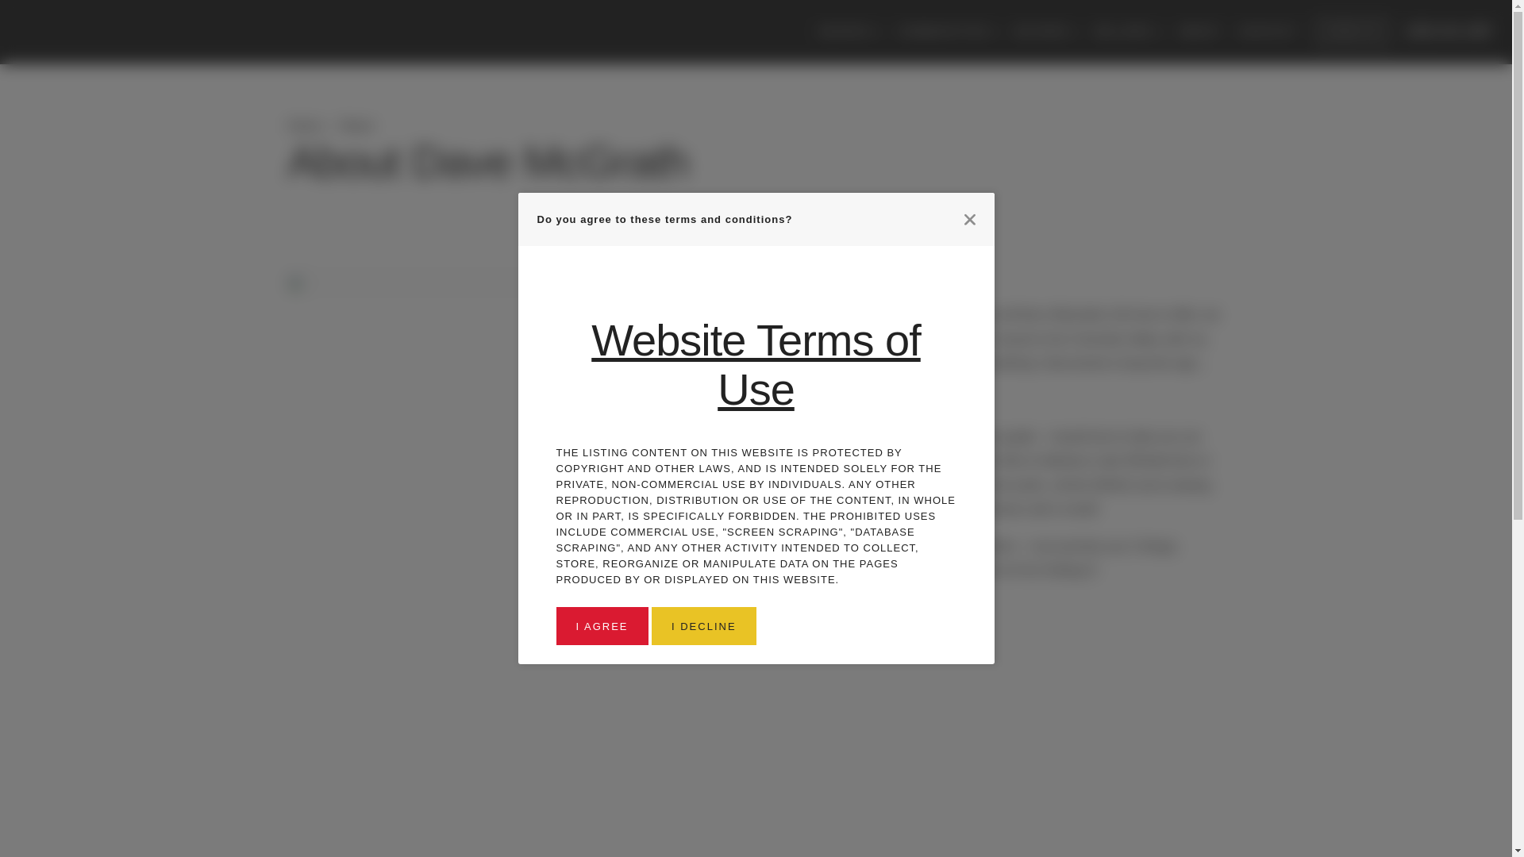 The image size is (1524, 857). What do you see at coordinates (1127, 32) in the screenshot?
I see `SELLERS DROPDOWN ARROW` at bounding box center [1127, 32].